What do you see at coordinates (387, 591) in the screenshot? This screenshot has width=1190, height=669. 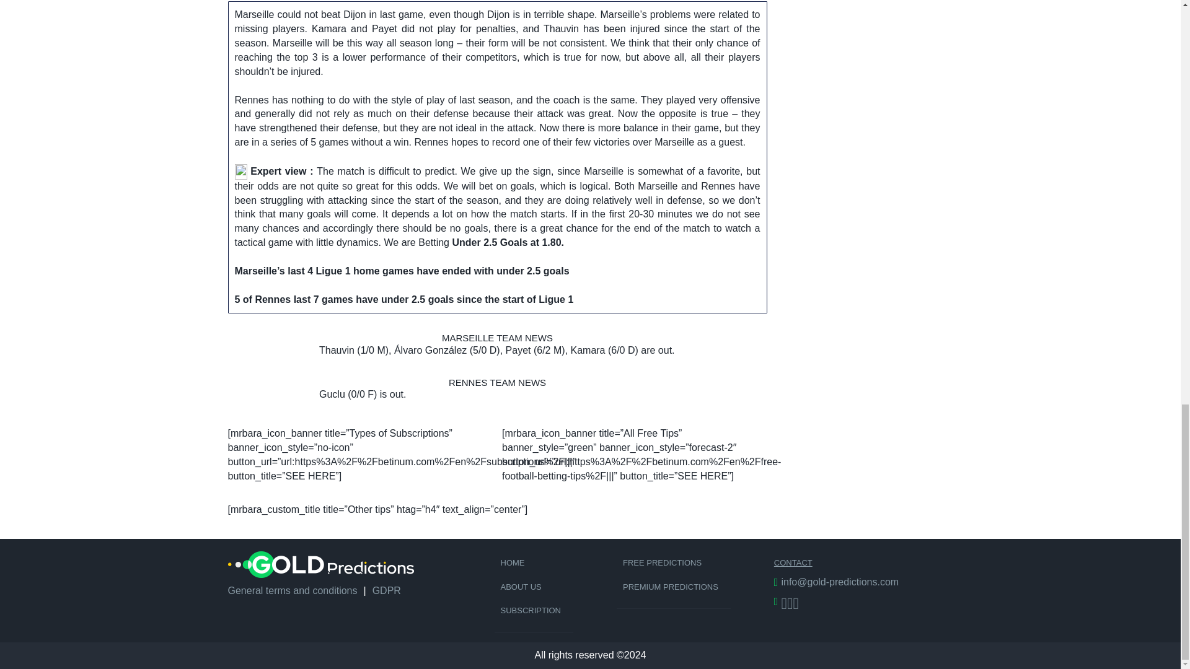 I see `GDPR` at bounding box center [387, 591].